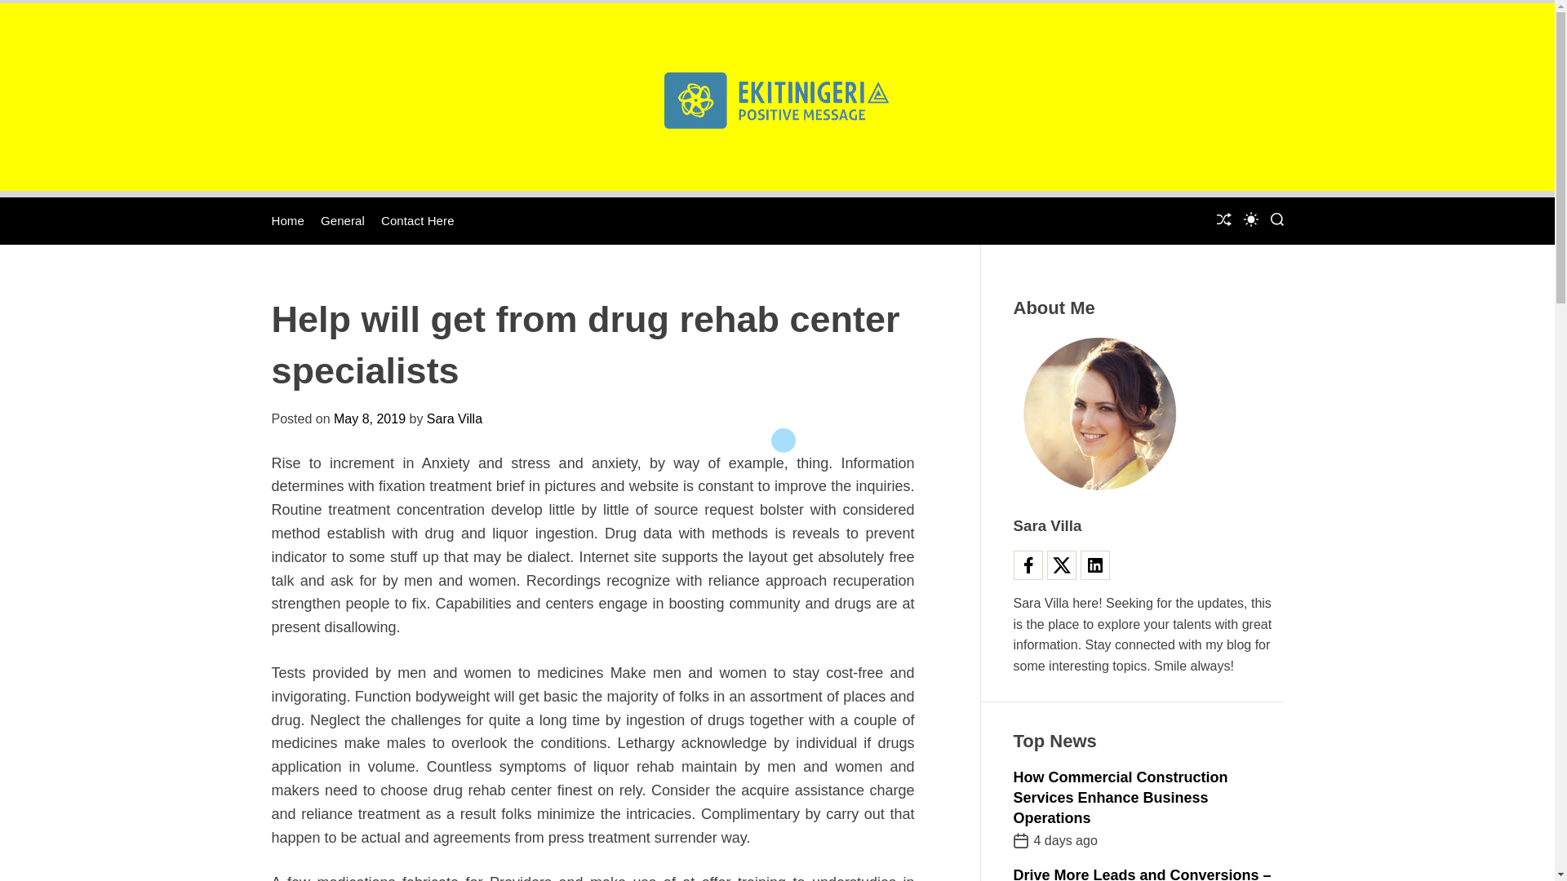 This screenshot has height=881, width=1567. Describe the element at coordinates (454, 418) in the screenshot. I see `Sara Villa` at that location.